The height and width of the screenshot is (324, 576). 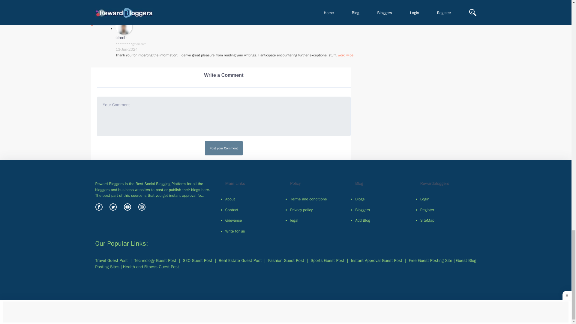 I want to click on Sports Guest Post, so click(x=328, y=260).